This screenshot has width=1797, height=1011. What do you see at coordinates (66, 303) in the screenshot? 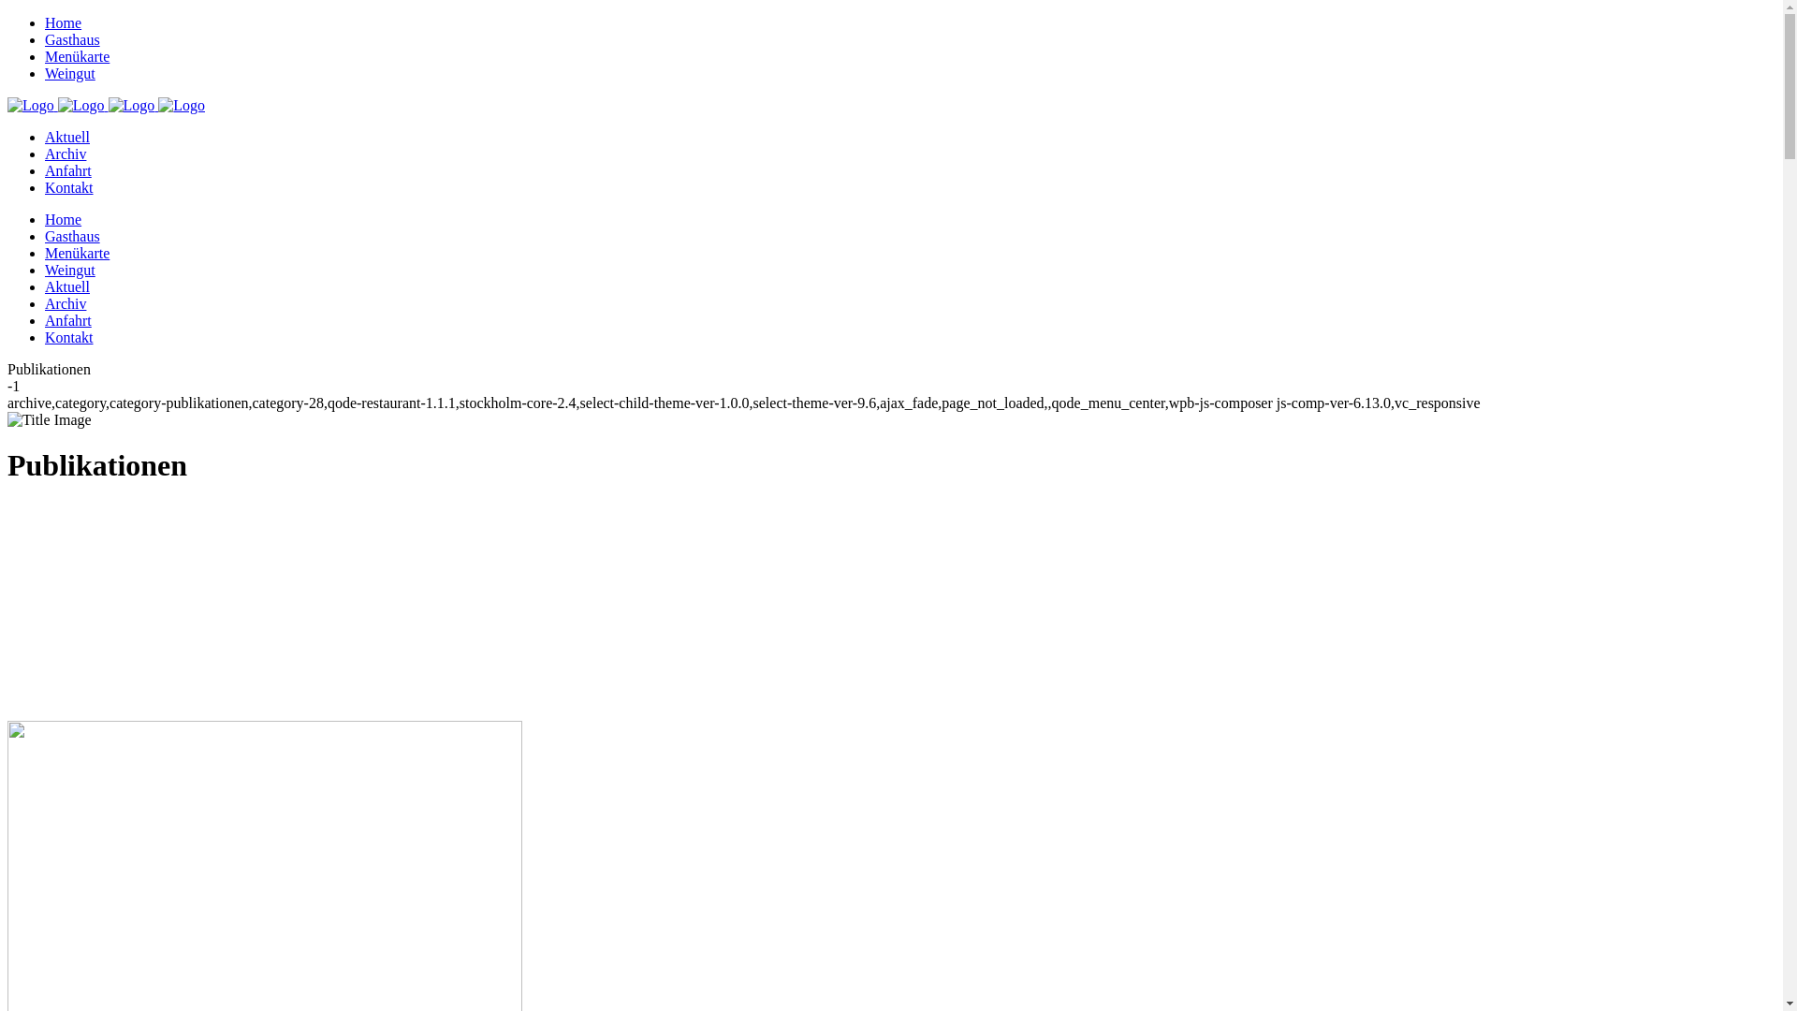
I see `Archiv` at bounding box center [66, 303].